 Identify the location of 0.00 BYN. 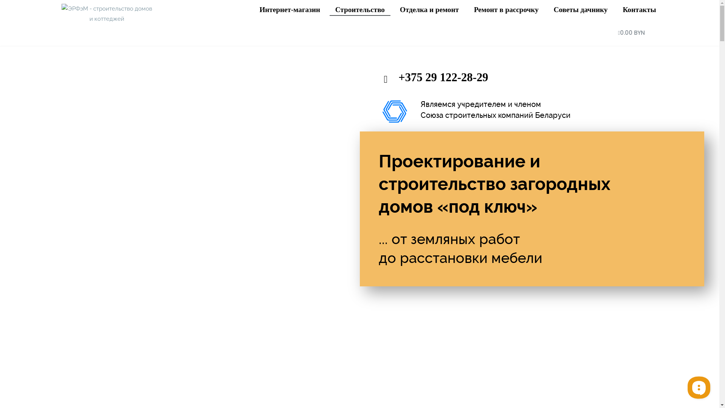
(632, 33).